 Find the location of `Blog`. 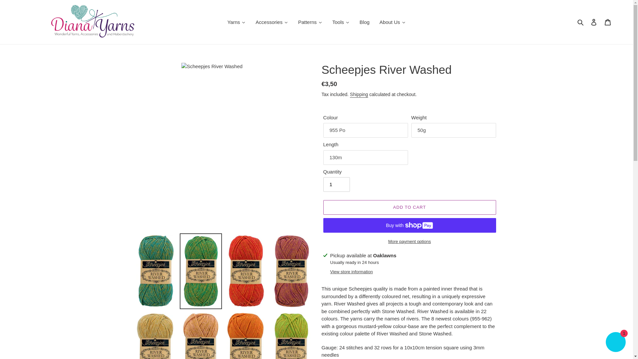

Blog is located at coordinates (365, 22).